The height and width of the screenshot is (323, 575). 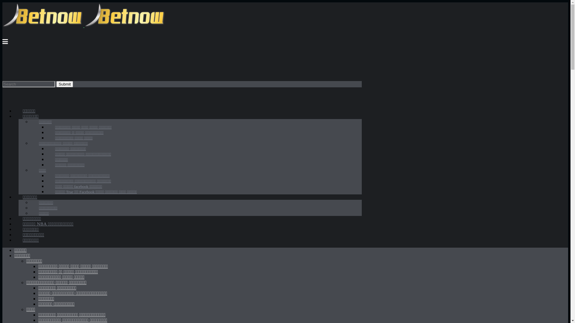 I want to click on Submit, so click(x=65, y=84).